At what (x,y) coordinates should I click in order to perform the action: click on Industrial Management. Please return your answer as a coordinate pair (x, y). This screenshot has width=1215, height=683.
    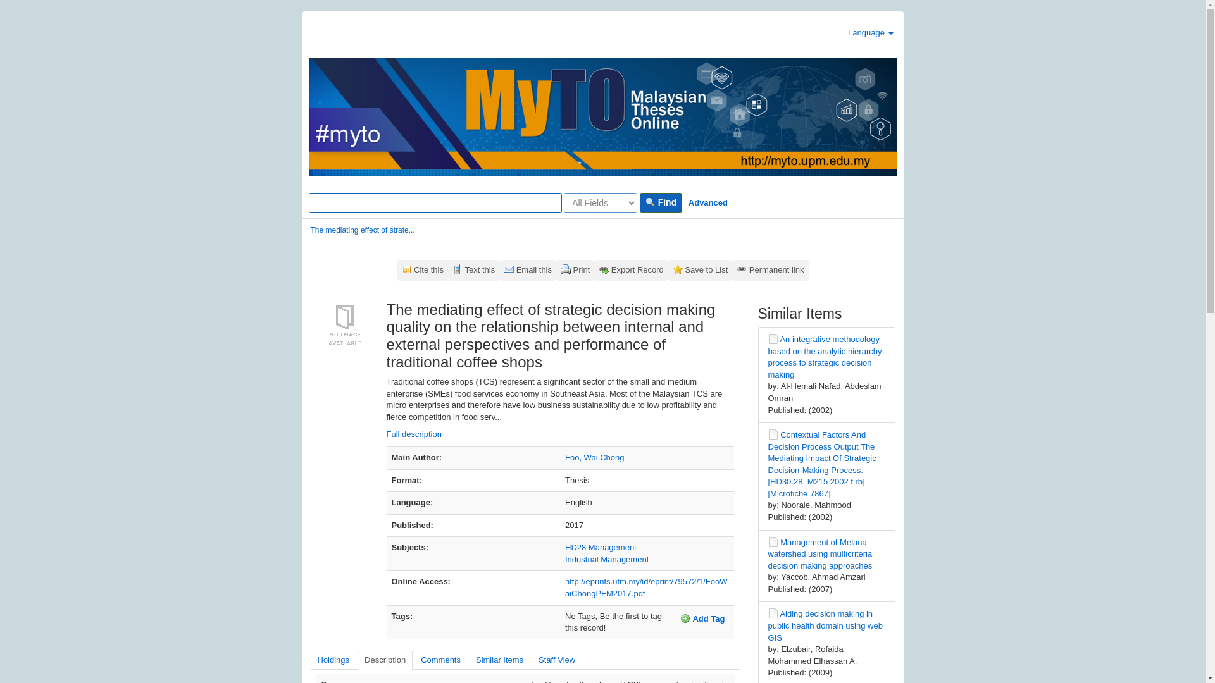
    Looking at the image, I should click on (606, 559).